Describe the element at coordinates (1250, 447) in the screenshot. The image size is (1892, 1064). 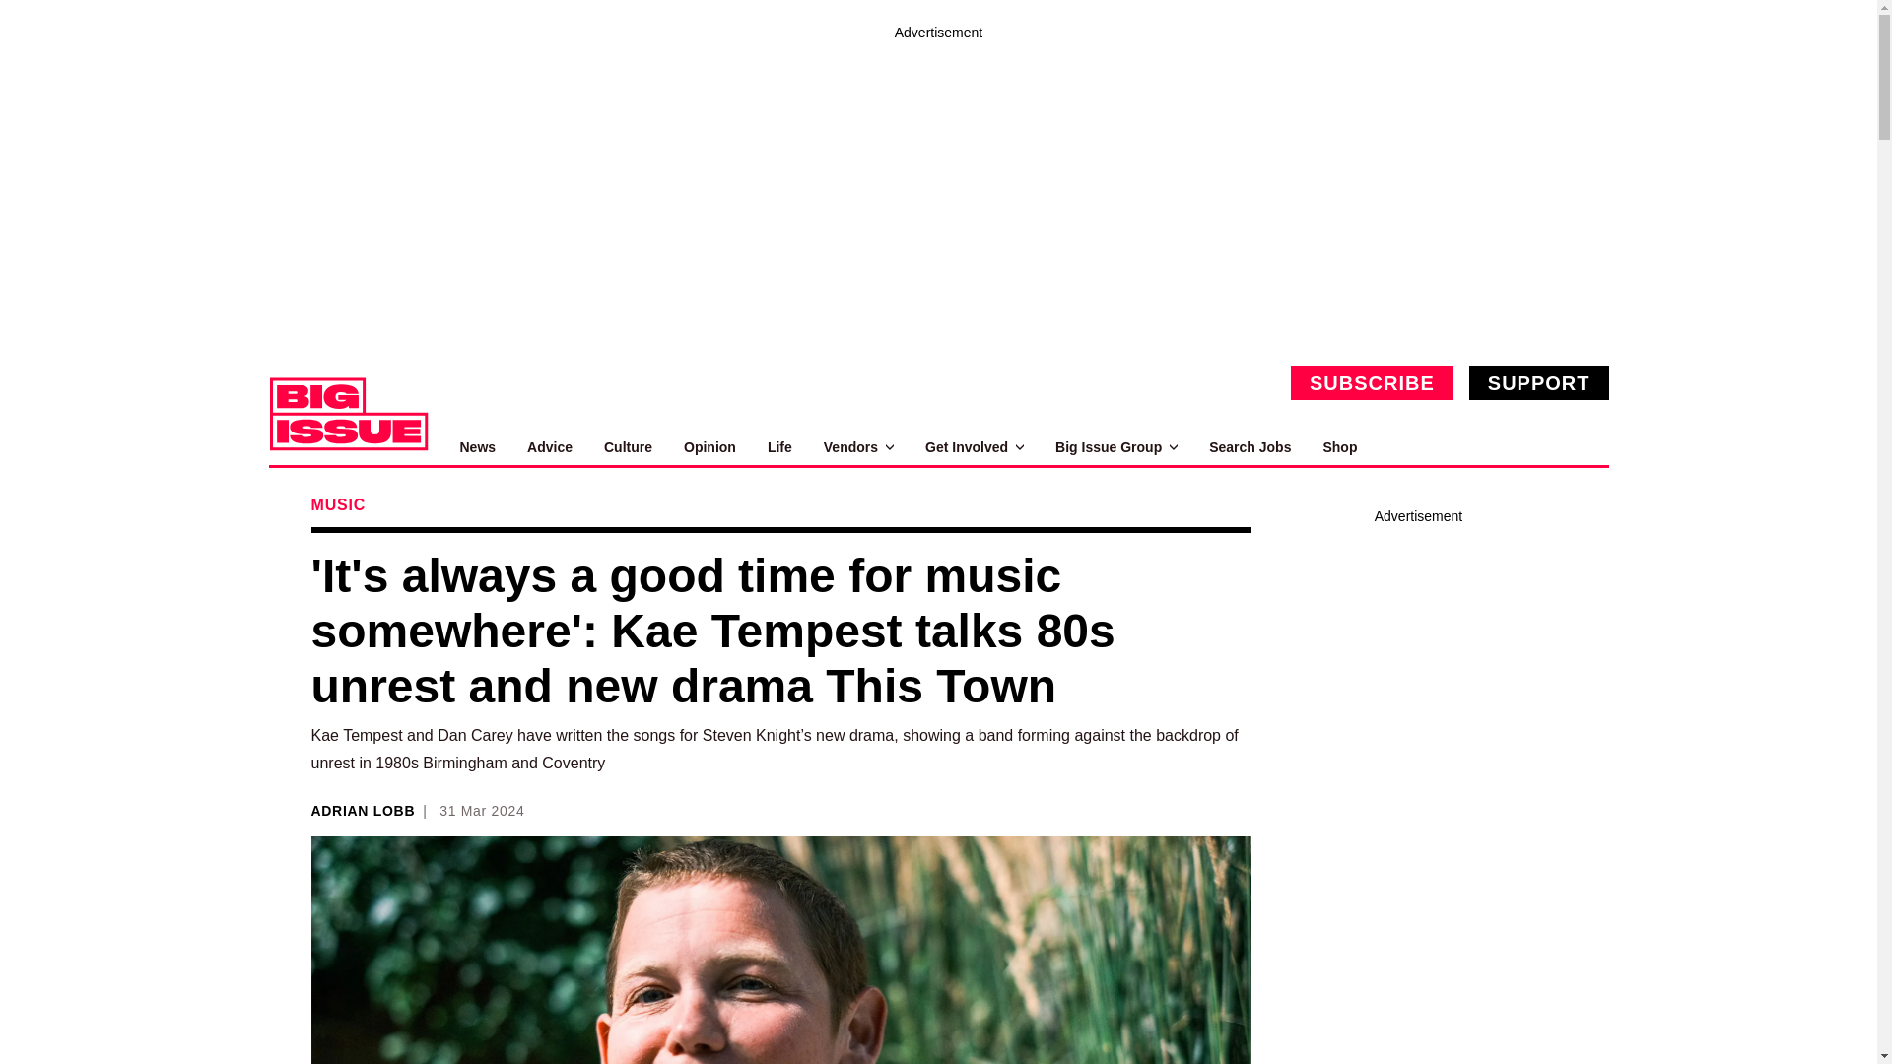
I see `Search Jobs` at that location.